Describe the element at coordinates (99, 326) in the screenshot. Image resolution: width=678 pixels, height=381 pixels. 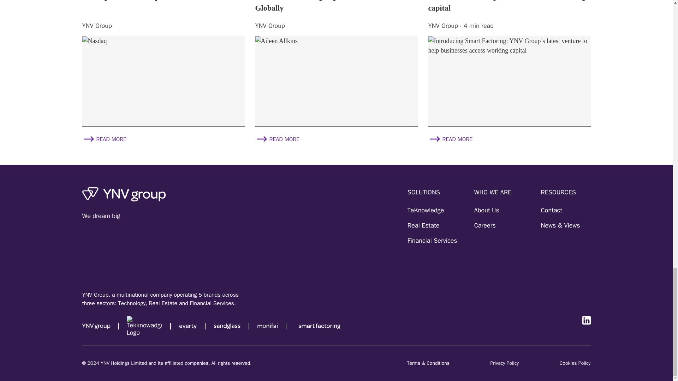
I see `YNV Group` at that location.